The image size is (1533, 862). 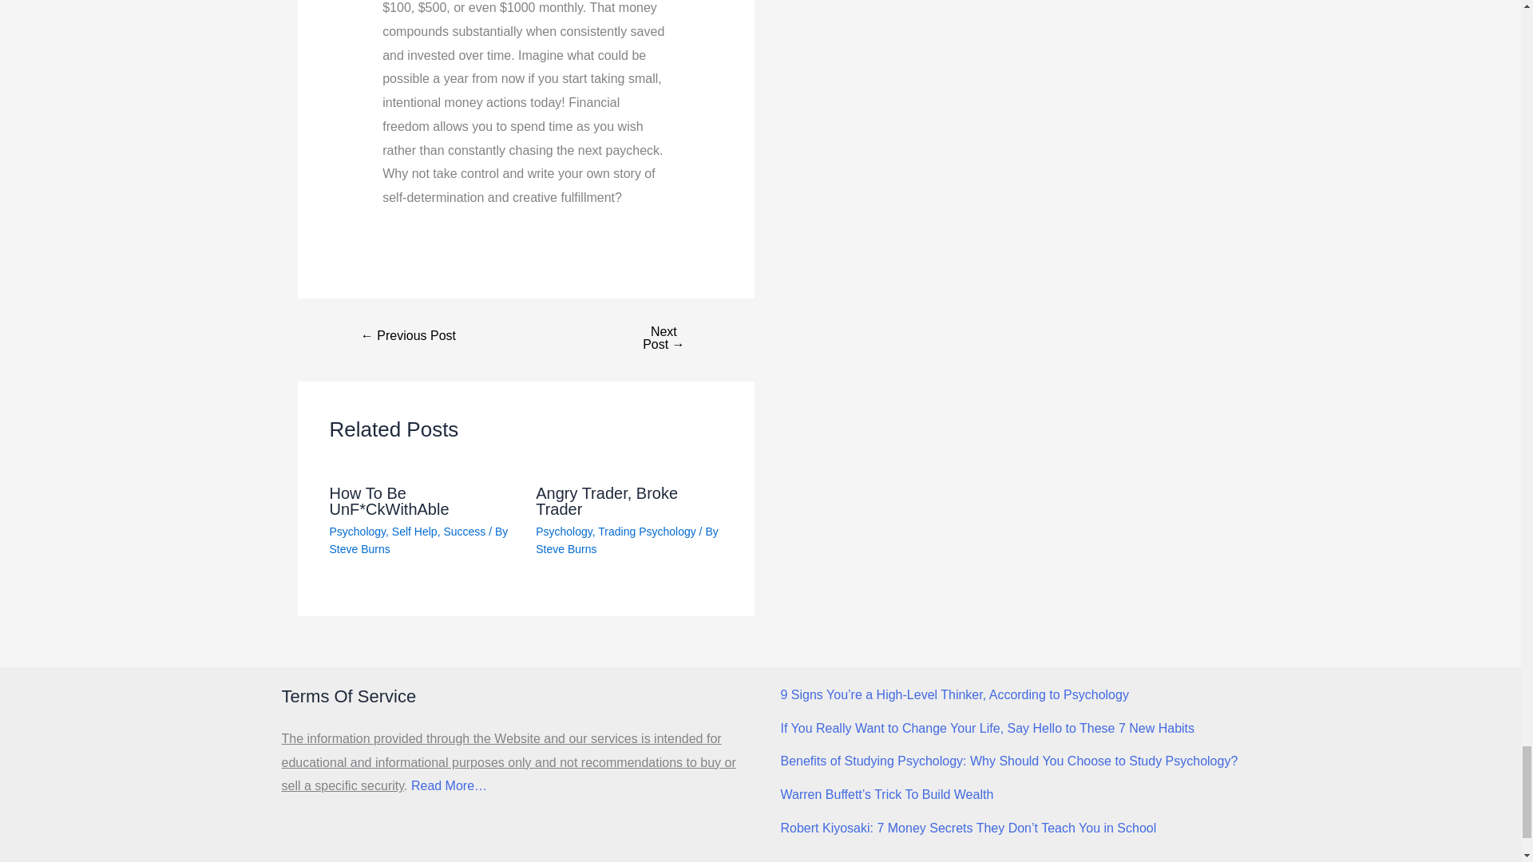 I want to click on Angry Trader, Broke Trader, so click(x=606, y=501).